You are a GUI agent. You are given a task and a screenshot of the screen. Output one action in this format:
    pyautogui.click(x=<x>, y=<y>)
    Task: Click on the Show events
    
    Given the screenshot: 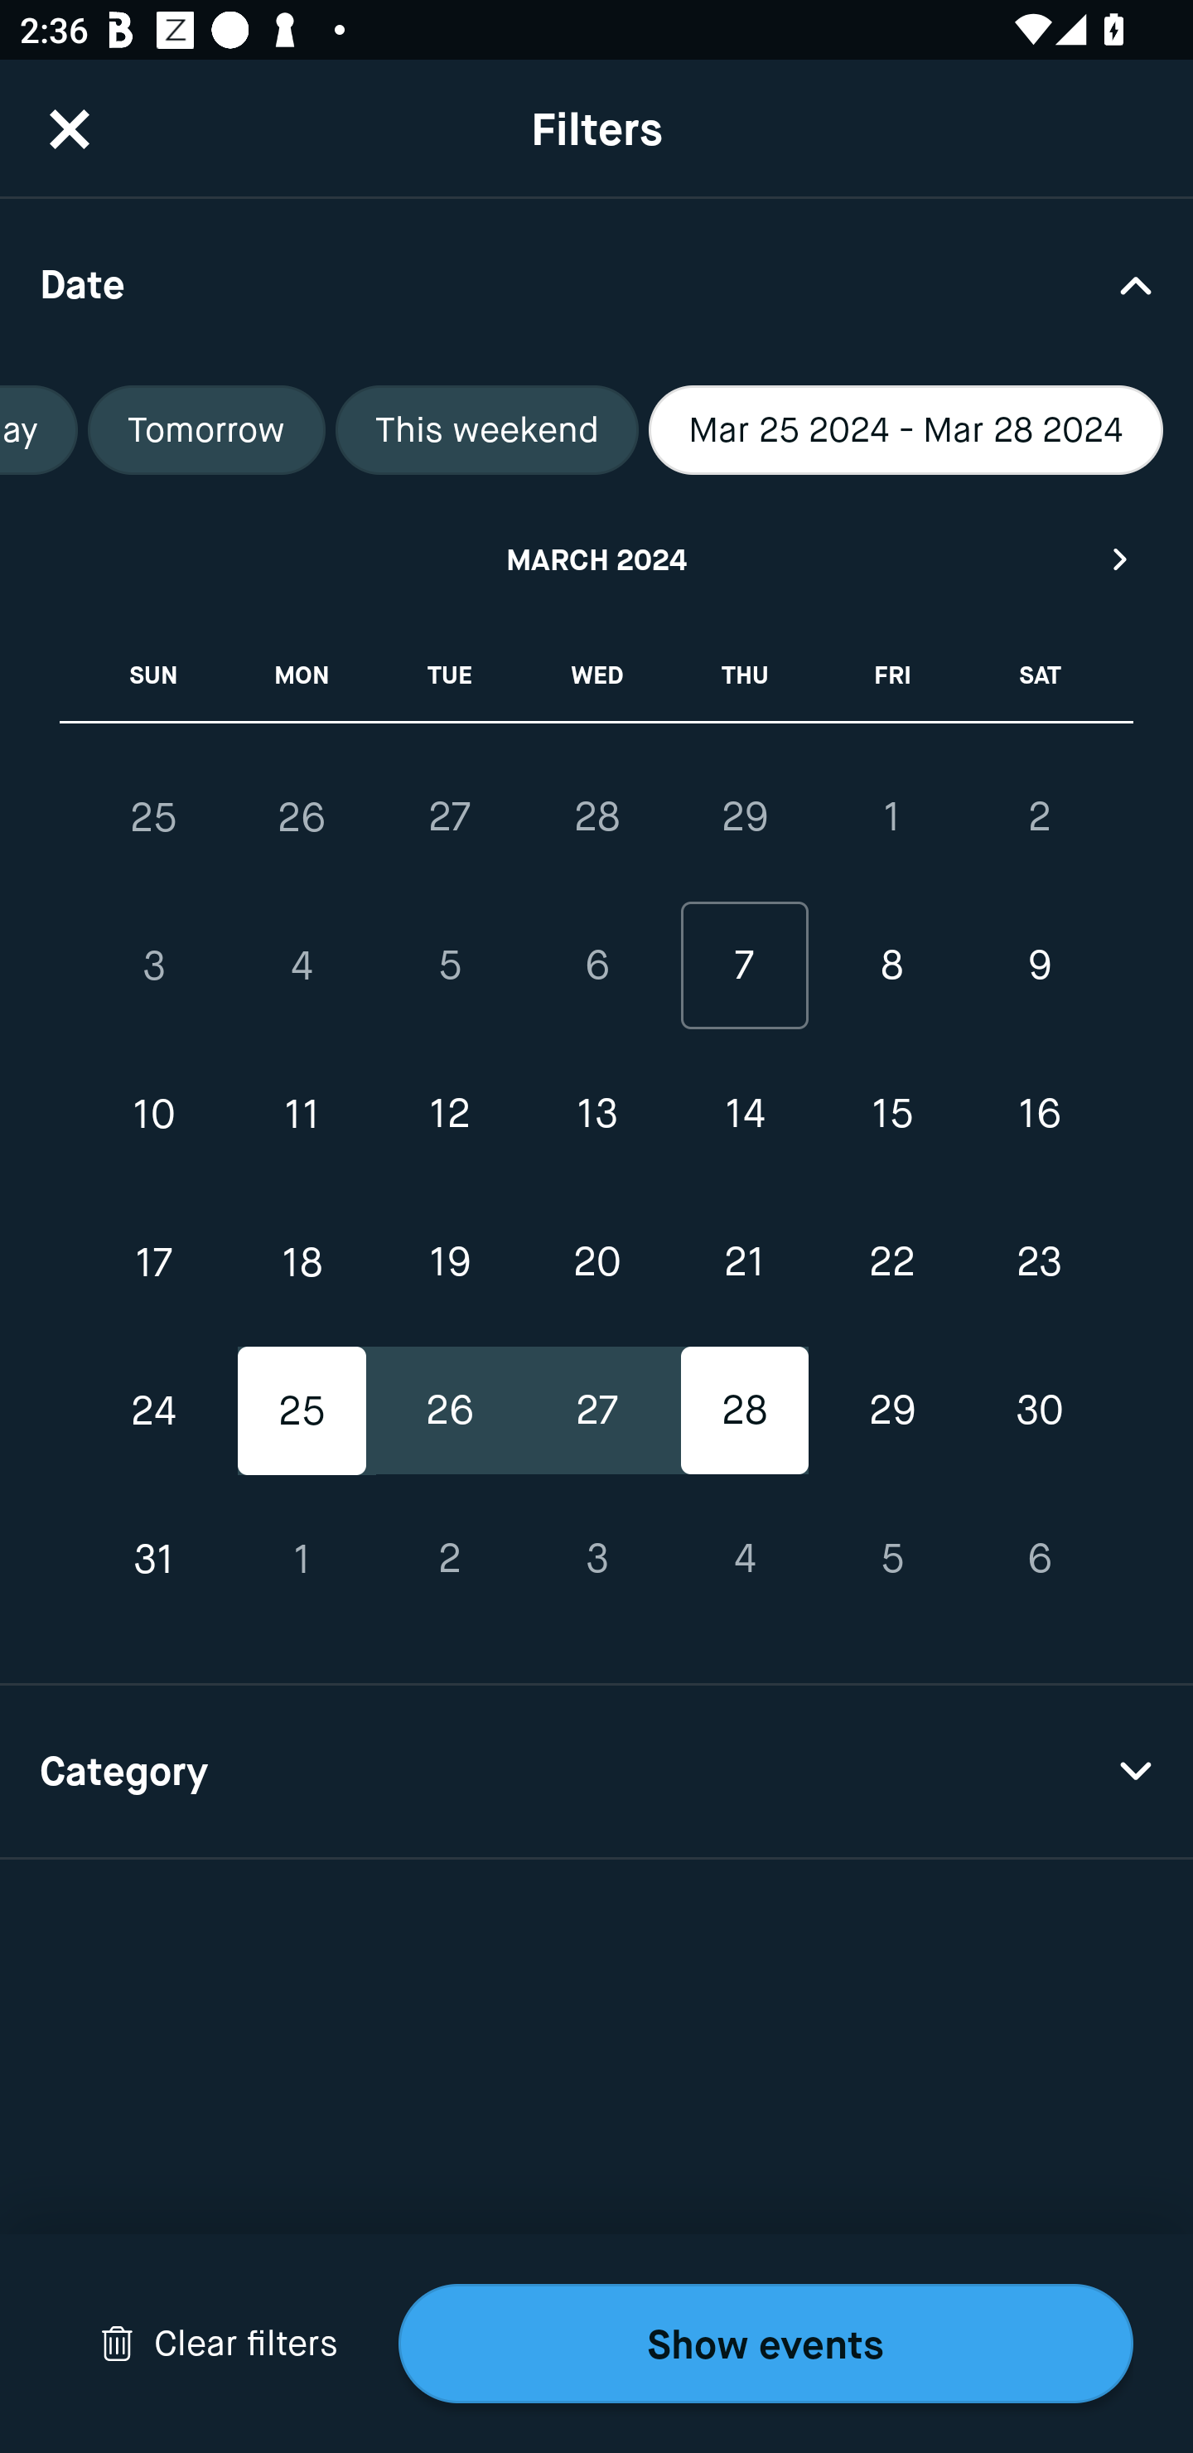 What is the action you would take?
    pyautogui.click(x=766, y=2344)
    